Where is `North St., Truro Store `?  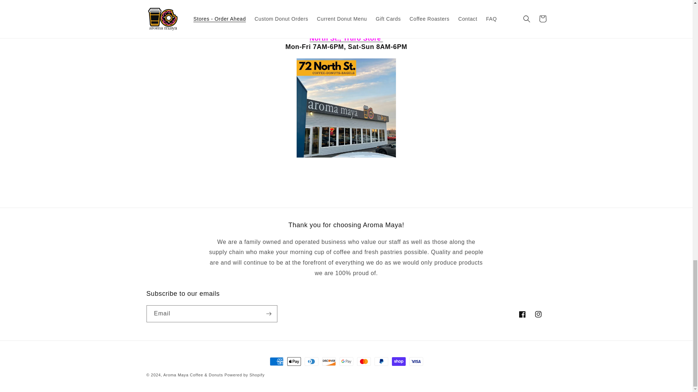 North St., Truro Store  is located at coordinates (346, 38).